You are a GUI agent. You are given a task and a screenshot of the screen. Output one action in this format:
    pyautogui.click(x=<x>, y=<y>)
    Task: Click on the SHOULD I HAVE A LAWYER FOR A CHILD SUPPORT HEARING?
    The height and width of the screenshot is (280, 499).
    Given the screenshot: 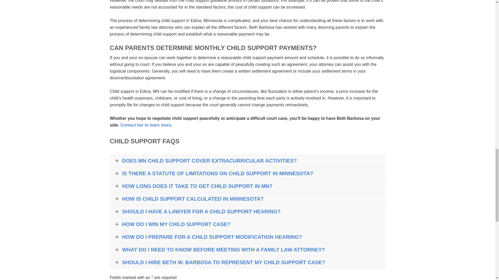 What is the action you would take?
    pyautogui.click(x=248, y=212)
    